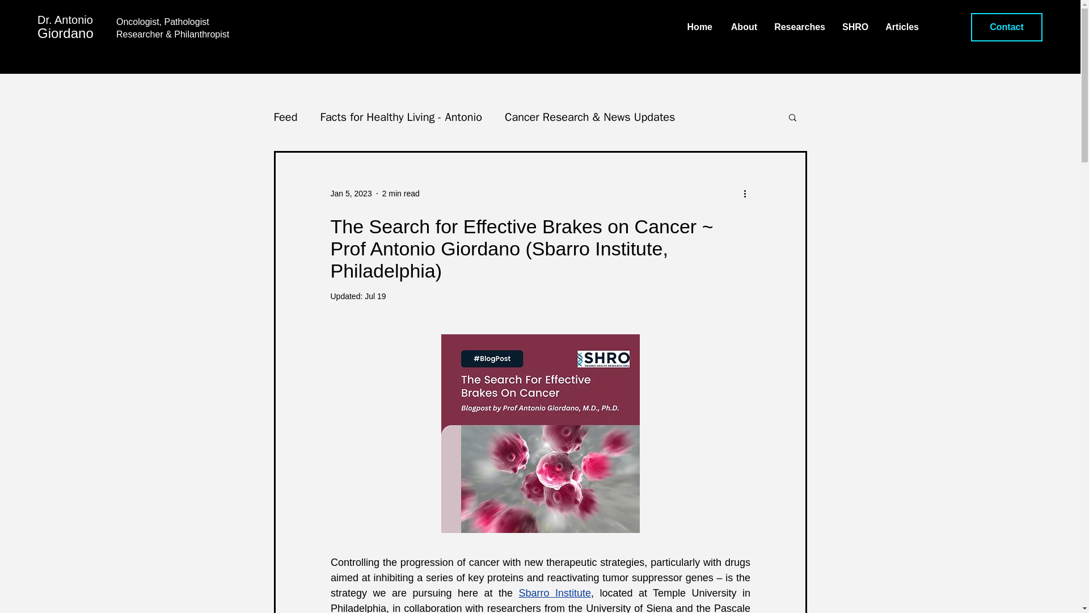 The height and width of the screenshot is (613, 1089). I want to click on Articles, so click(902, 27).